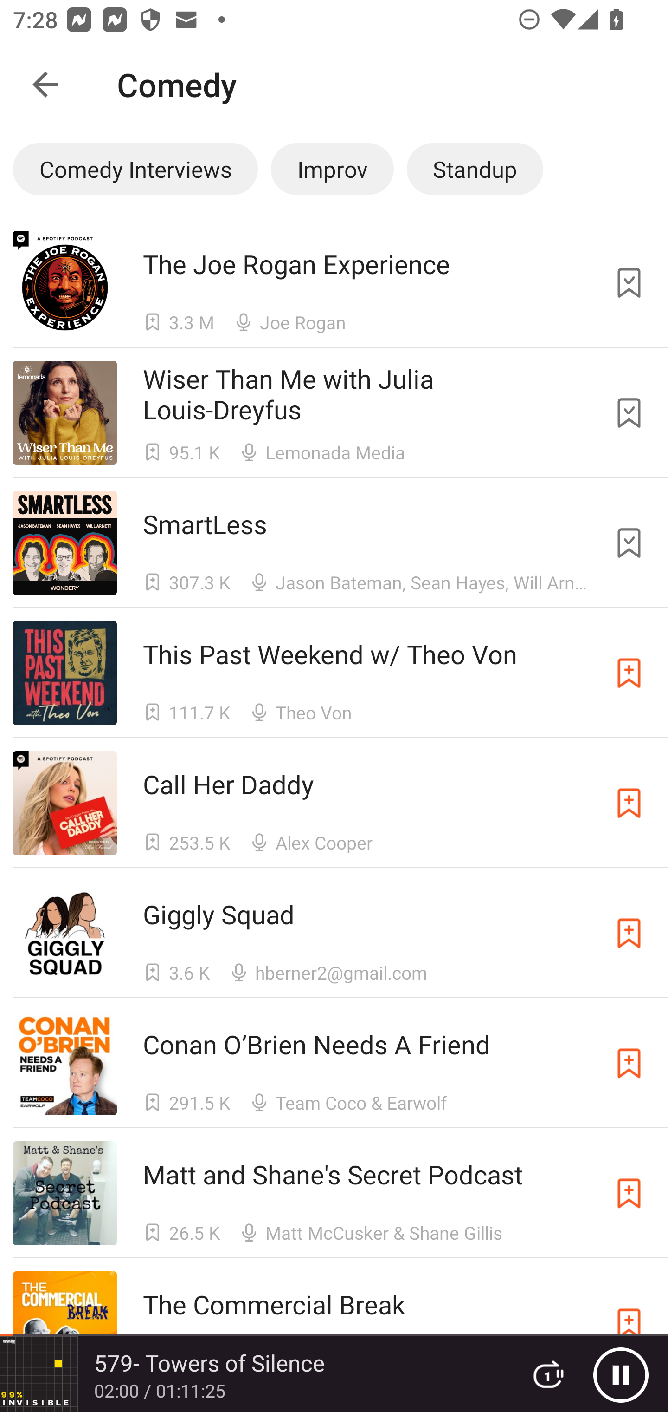 The width and height of the screenshot is (668, 1412). What do you see at coordinates (621, 1374) in the screenshot?
I see `Pause` at bounding box center [621, 1374].